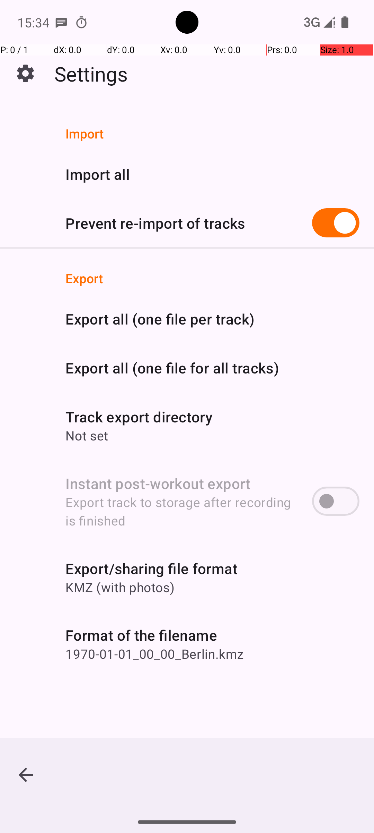 This screenshot has height=833, width=374. What do you see at coordinates (213, 278) in the screenshot?
I see `Export` at bounding box center [213, 278].